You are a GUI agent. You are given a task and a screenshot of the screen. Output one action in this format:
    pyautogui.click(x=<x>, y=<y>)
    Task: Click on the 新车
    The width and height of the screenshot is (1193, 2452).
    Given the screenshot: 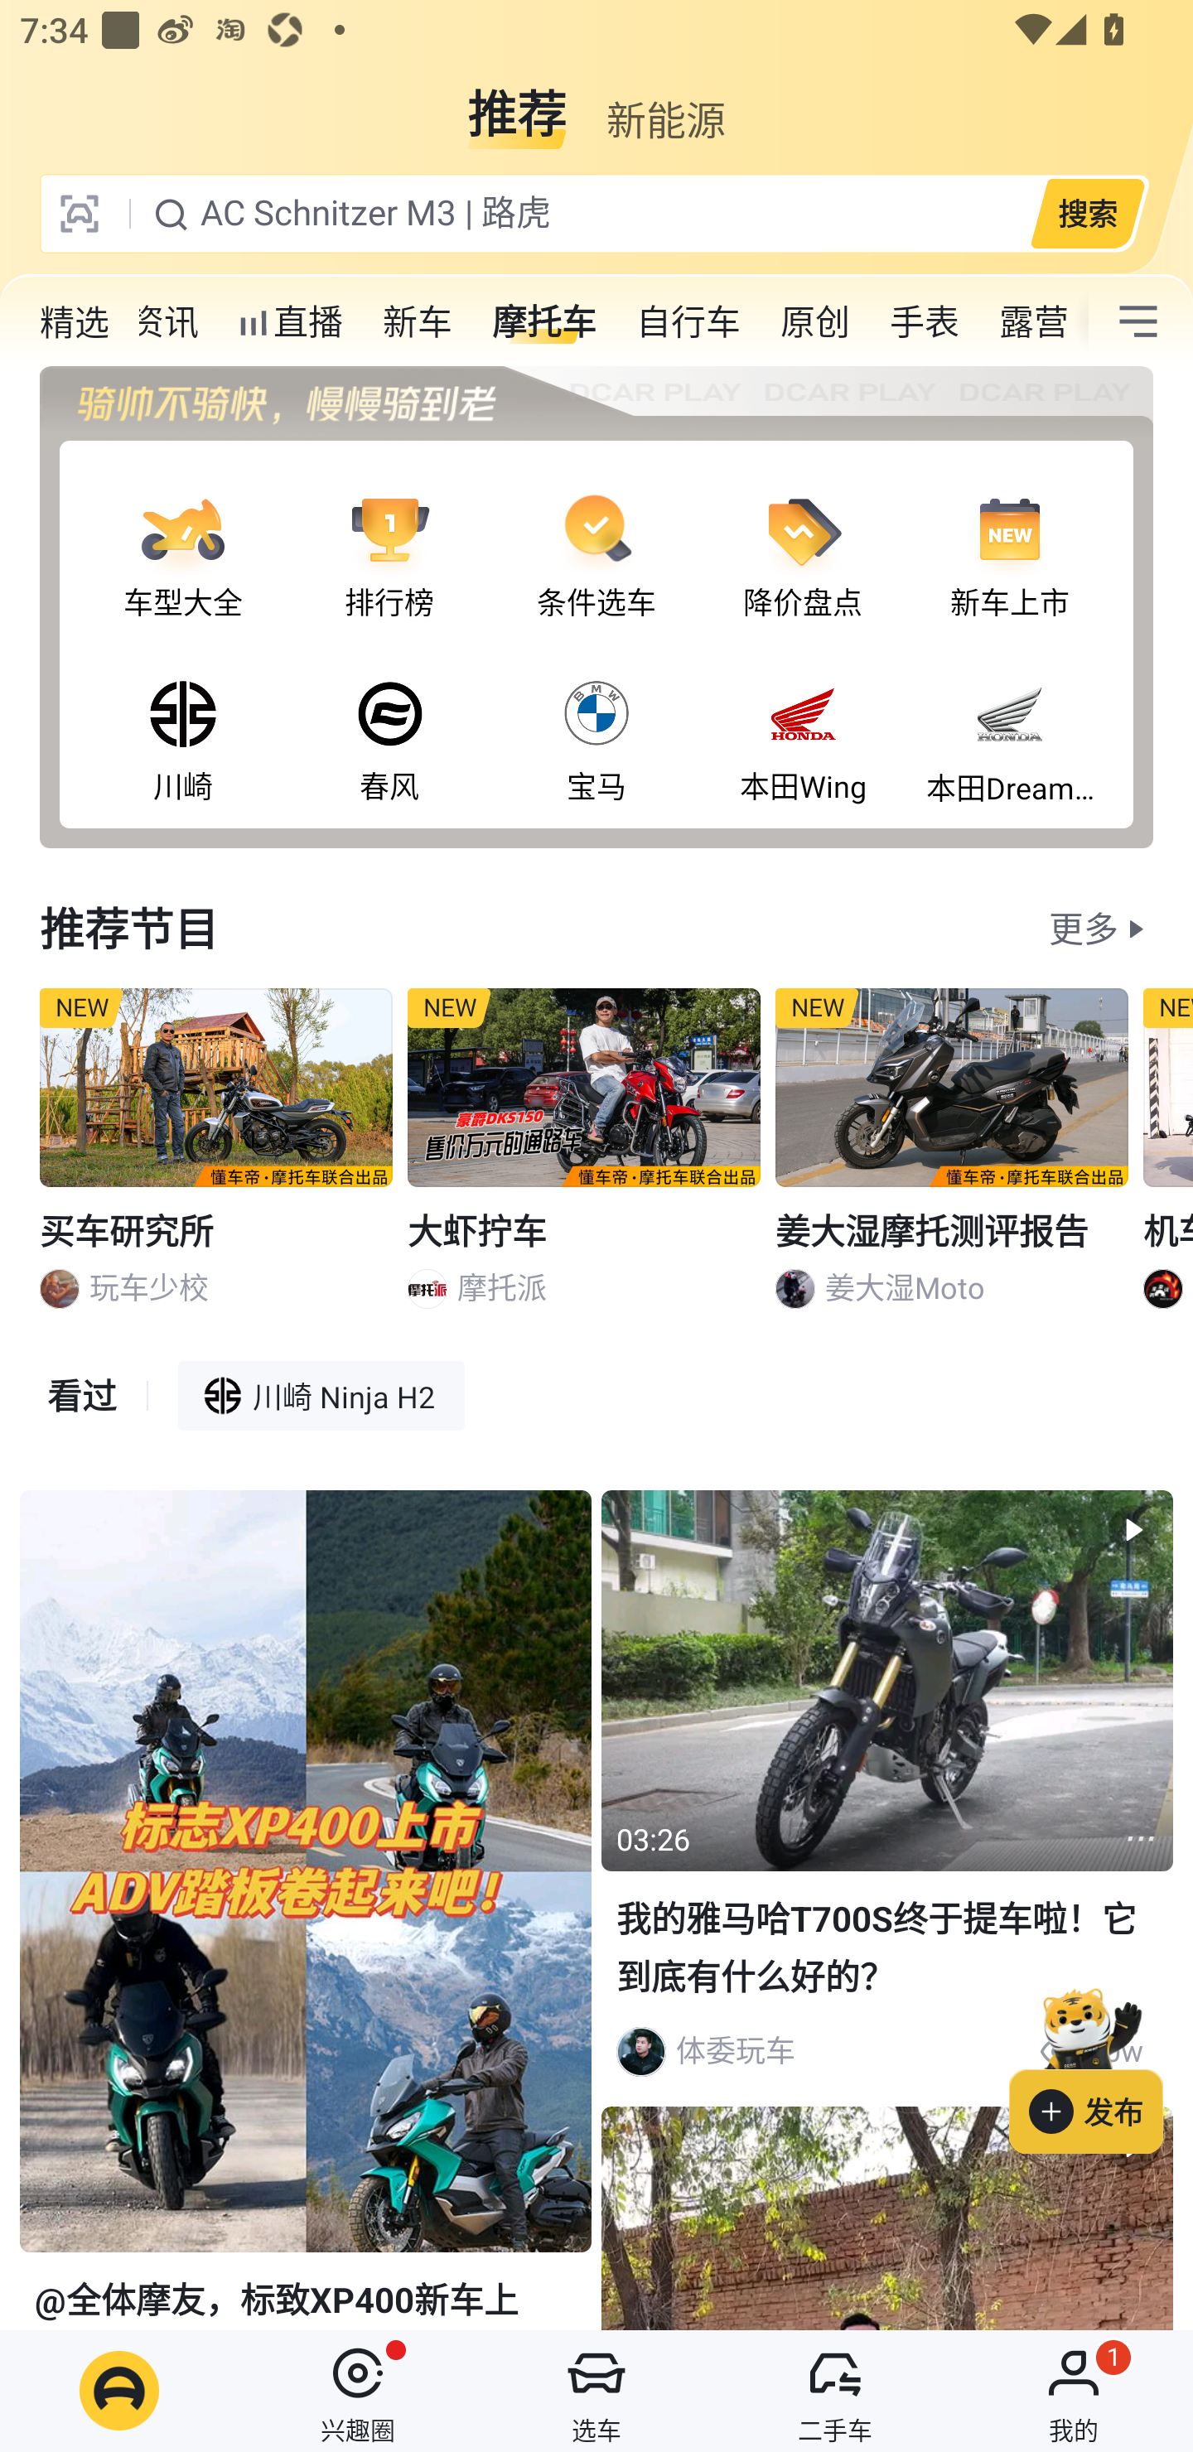 What is the action you would take?
    pyautogui.click(x=418, y=321)
    